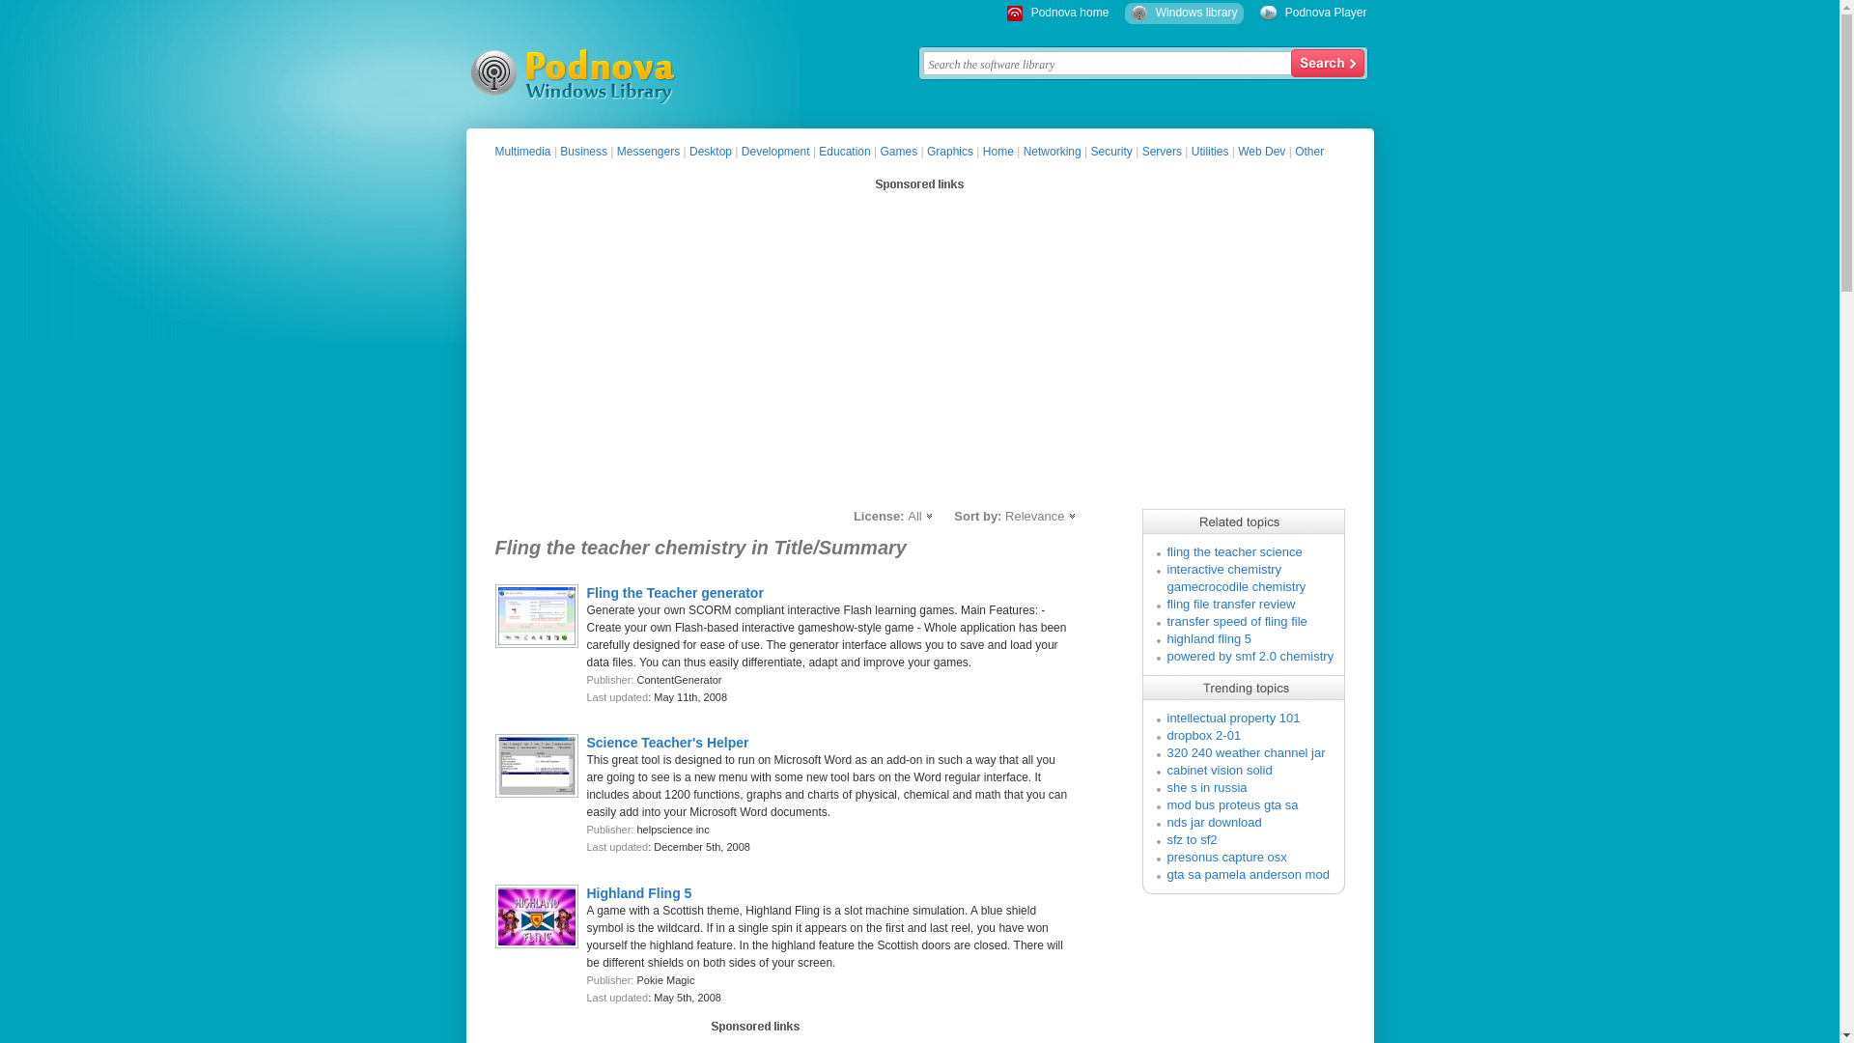  What do you see at coordinates (950, 152) in the screenshot?
I see `Graphics` at bounding box center [950, 152].